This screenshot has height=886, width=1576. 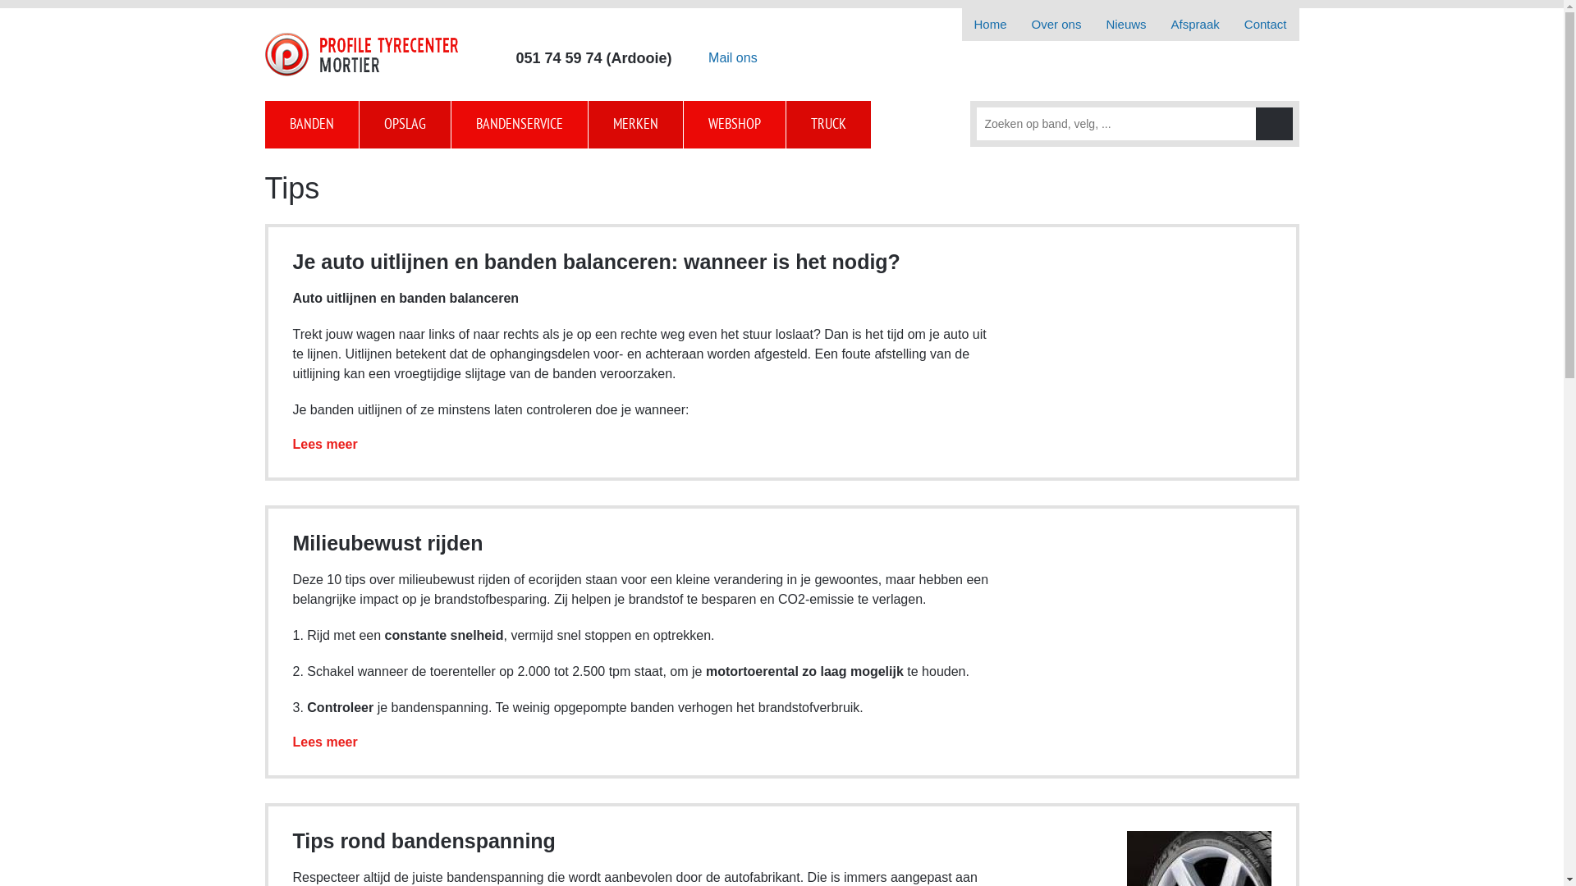 What do you see at coordinates (585, 58) in the screenshot?
I see `051 74 59 74 (Ardooie)` at bounding box center [585, 58].